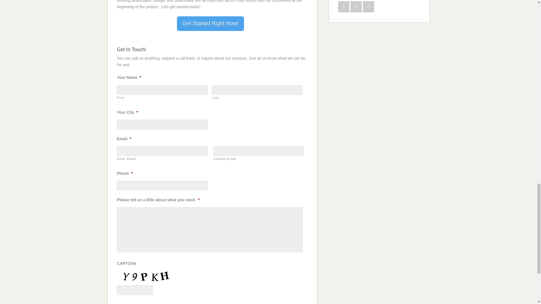 The height and width of the screenshot is (304, 541). What do you see at coordinates (210, 24) in the screenshot?
I see `Get Started Right Now!` at bounding box center [210, 24].